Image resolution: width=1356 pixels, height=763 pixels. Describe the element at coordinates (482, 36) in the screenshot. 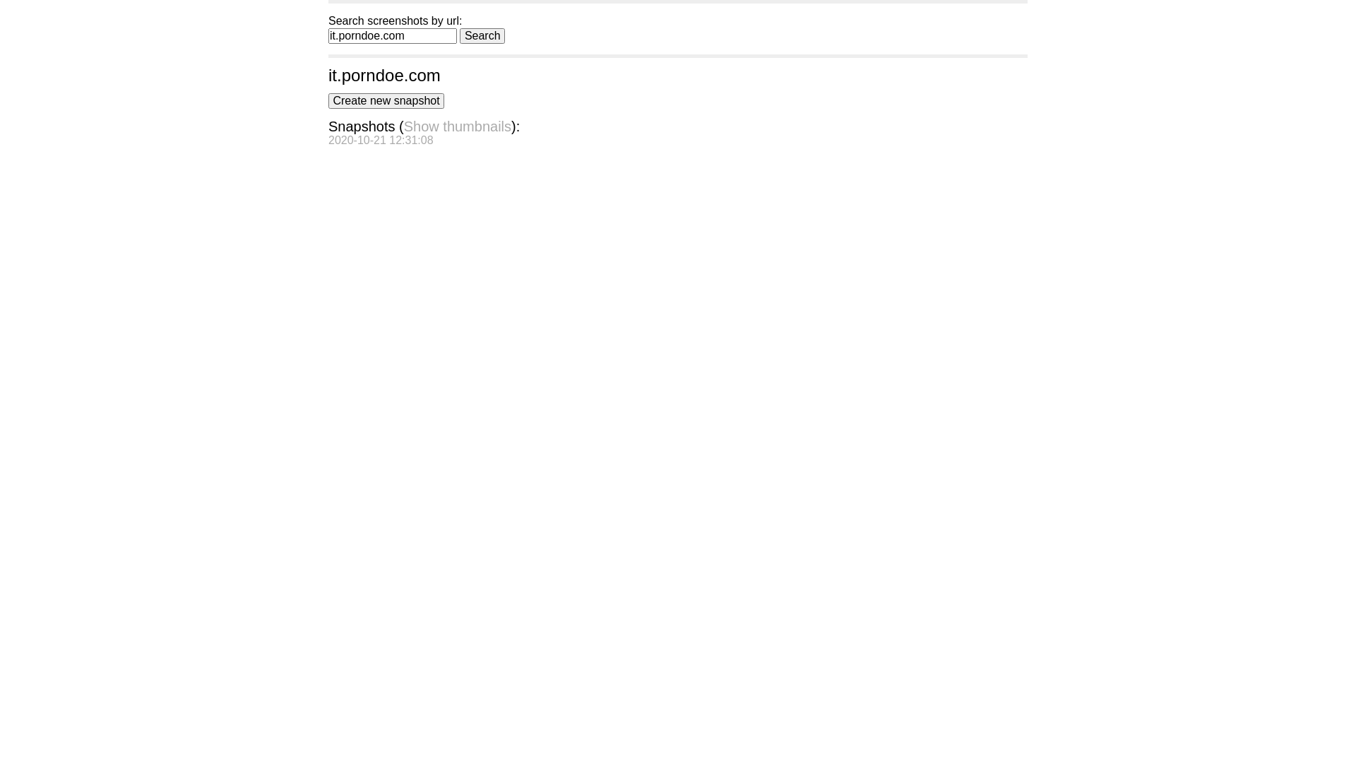

I see ` Search ` at that location.